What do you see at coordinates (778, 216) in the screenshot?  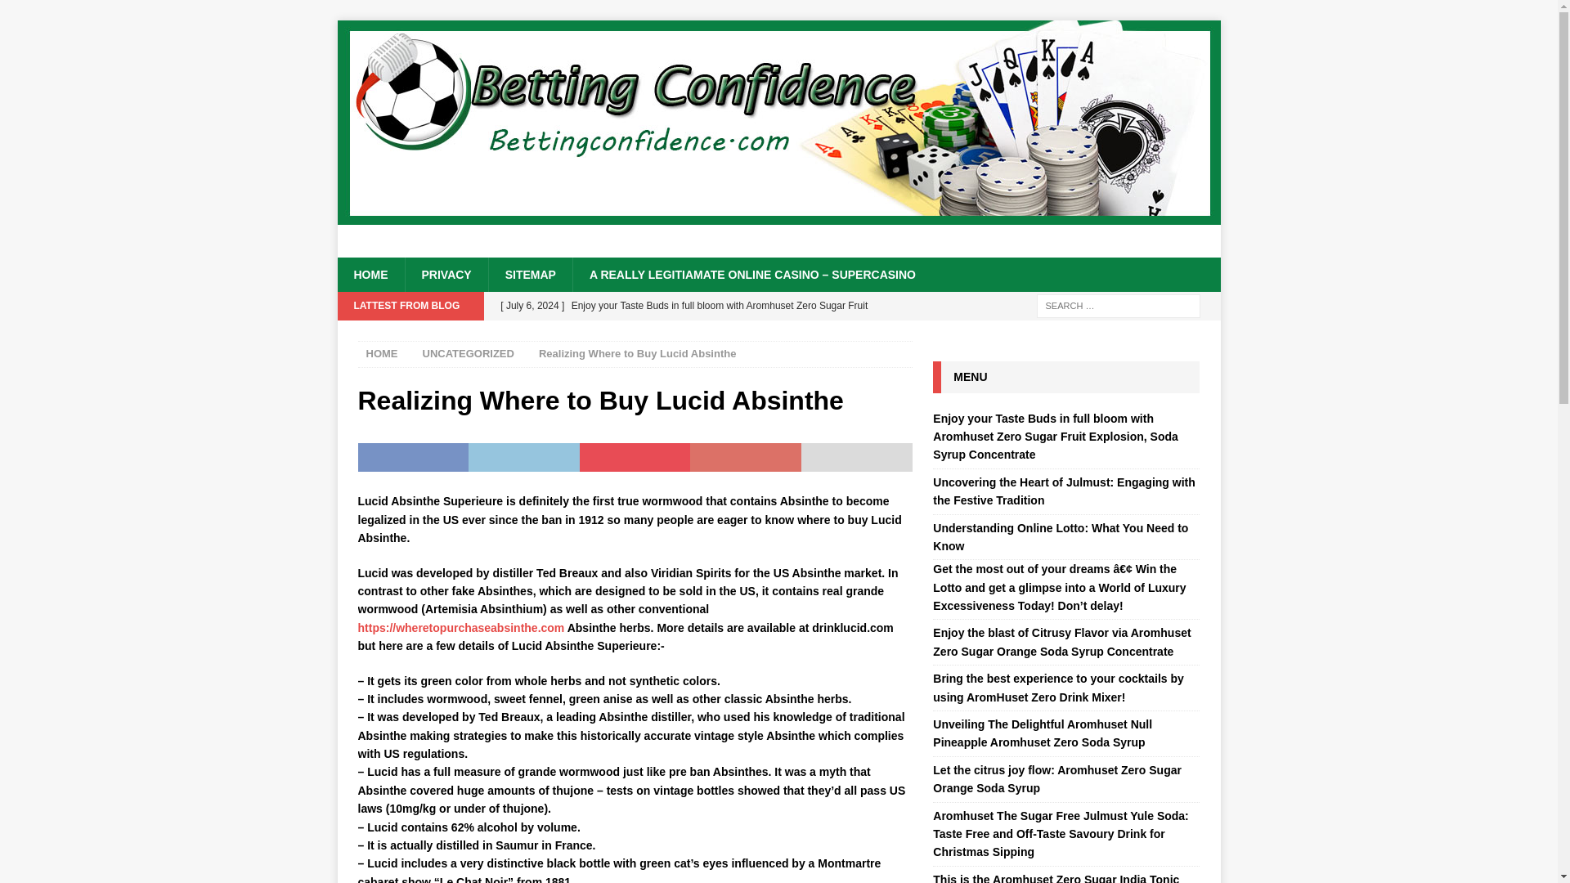 I see `bettingconfidence` at bounding box center [778, 216].